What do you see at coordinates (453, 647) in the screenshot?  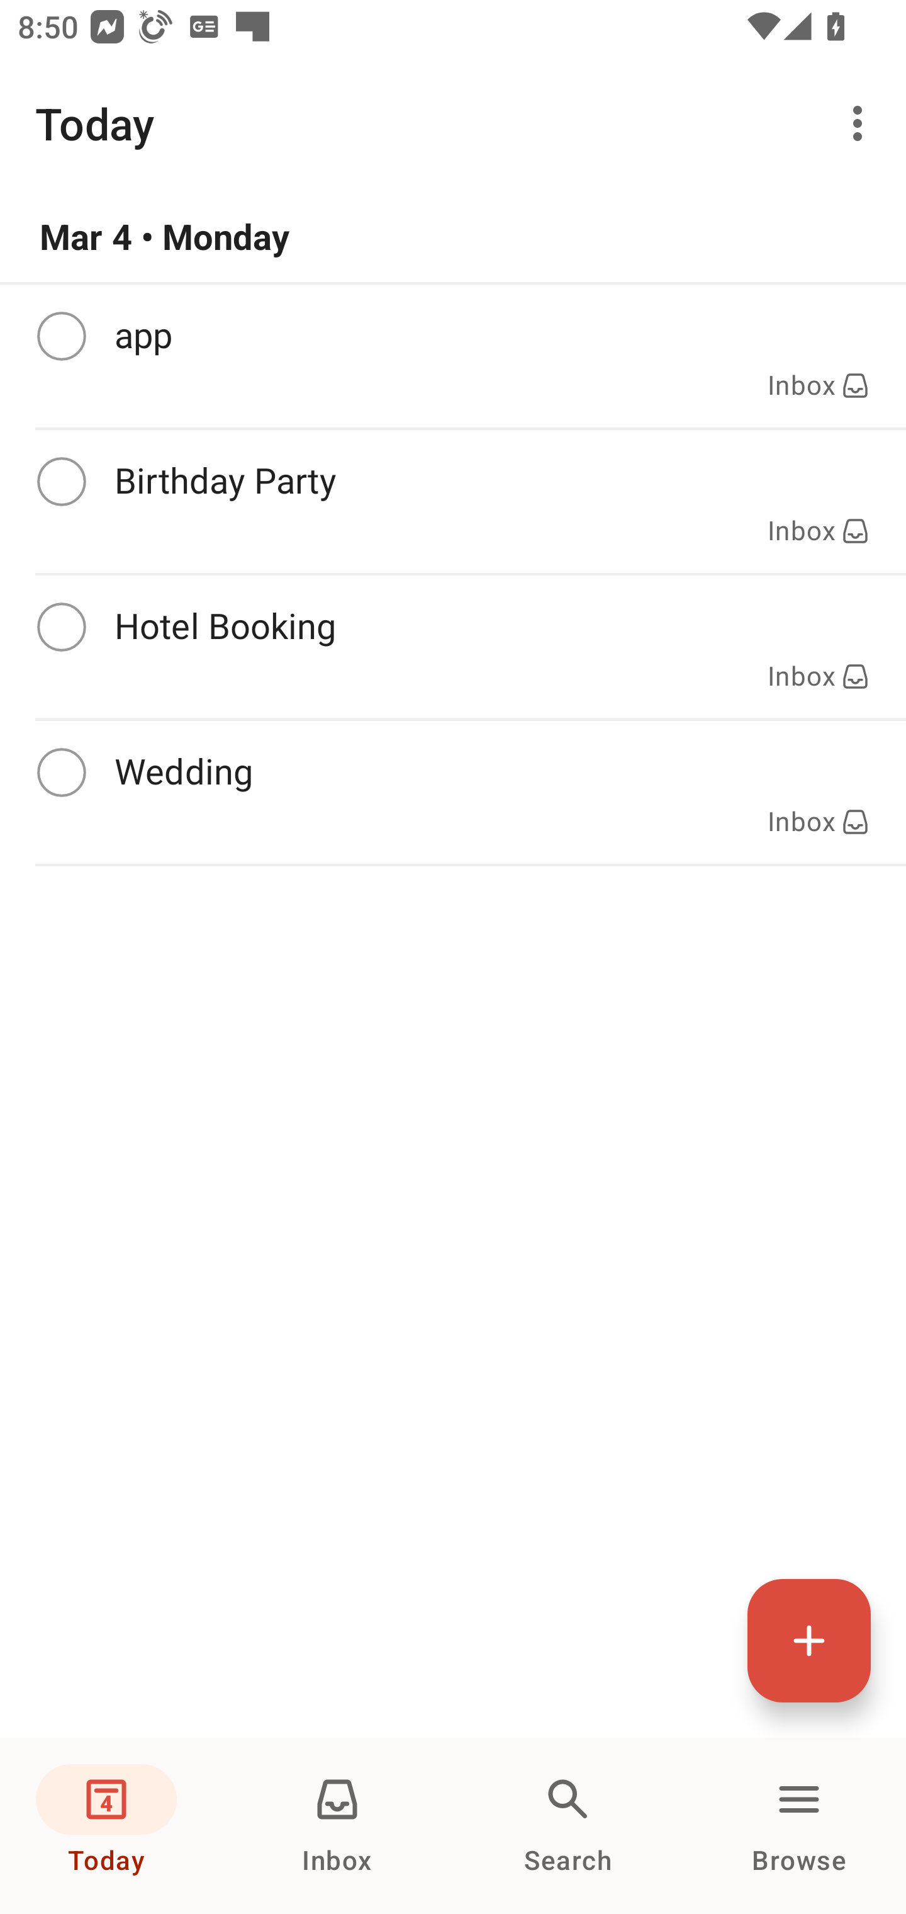 I see `Complete Hotel Booking Inbox` at bounding box center [453, 647].